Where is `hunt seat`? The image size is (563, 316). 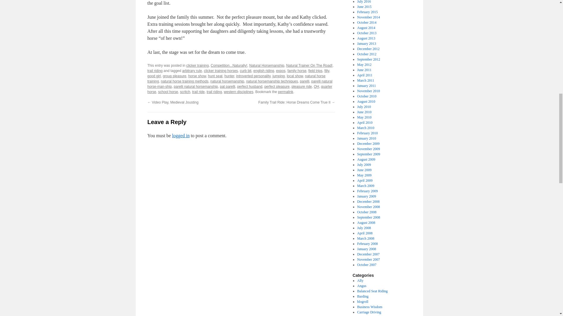 hunt seat is located at coordinates (215, 76).